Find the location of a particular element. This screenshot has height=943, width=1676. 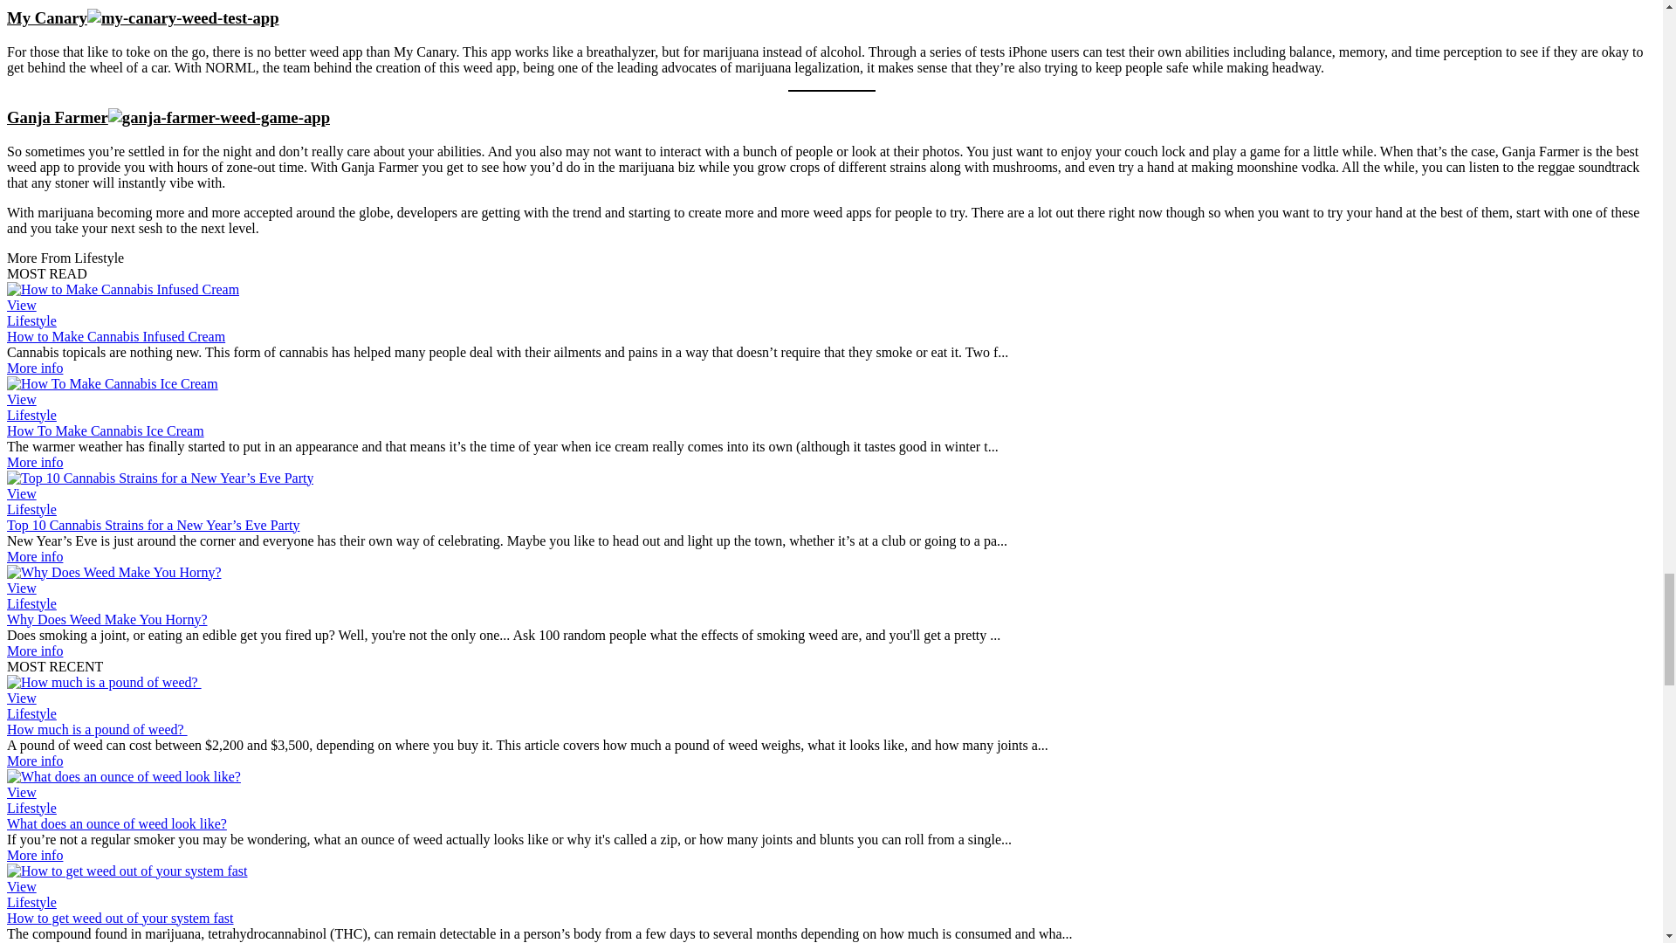

How To Make Cannabis Ice Cream is located at coordinates (35, 461).